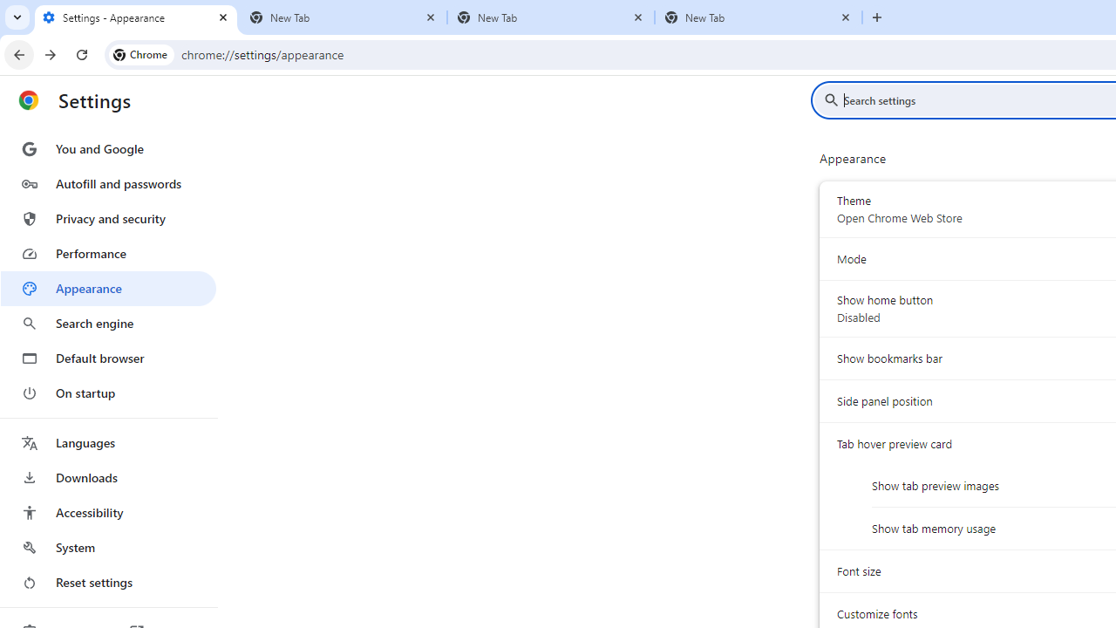 The height and width of the screenshot is (628, 1116). I want to click on Autofill and passwords, so click(108, 183).